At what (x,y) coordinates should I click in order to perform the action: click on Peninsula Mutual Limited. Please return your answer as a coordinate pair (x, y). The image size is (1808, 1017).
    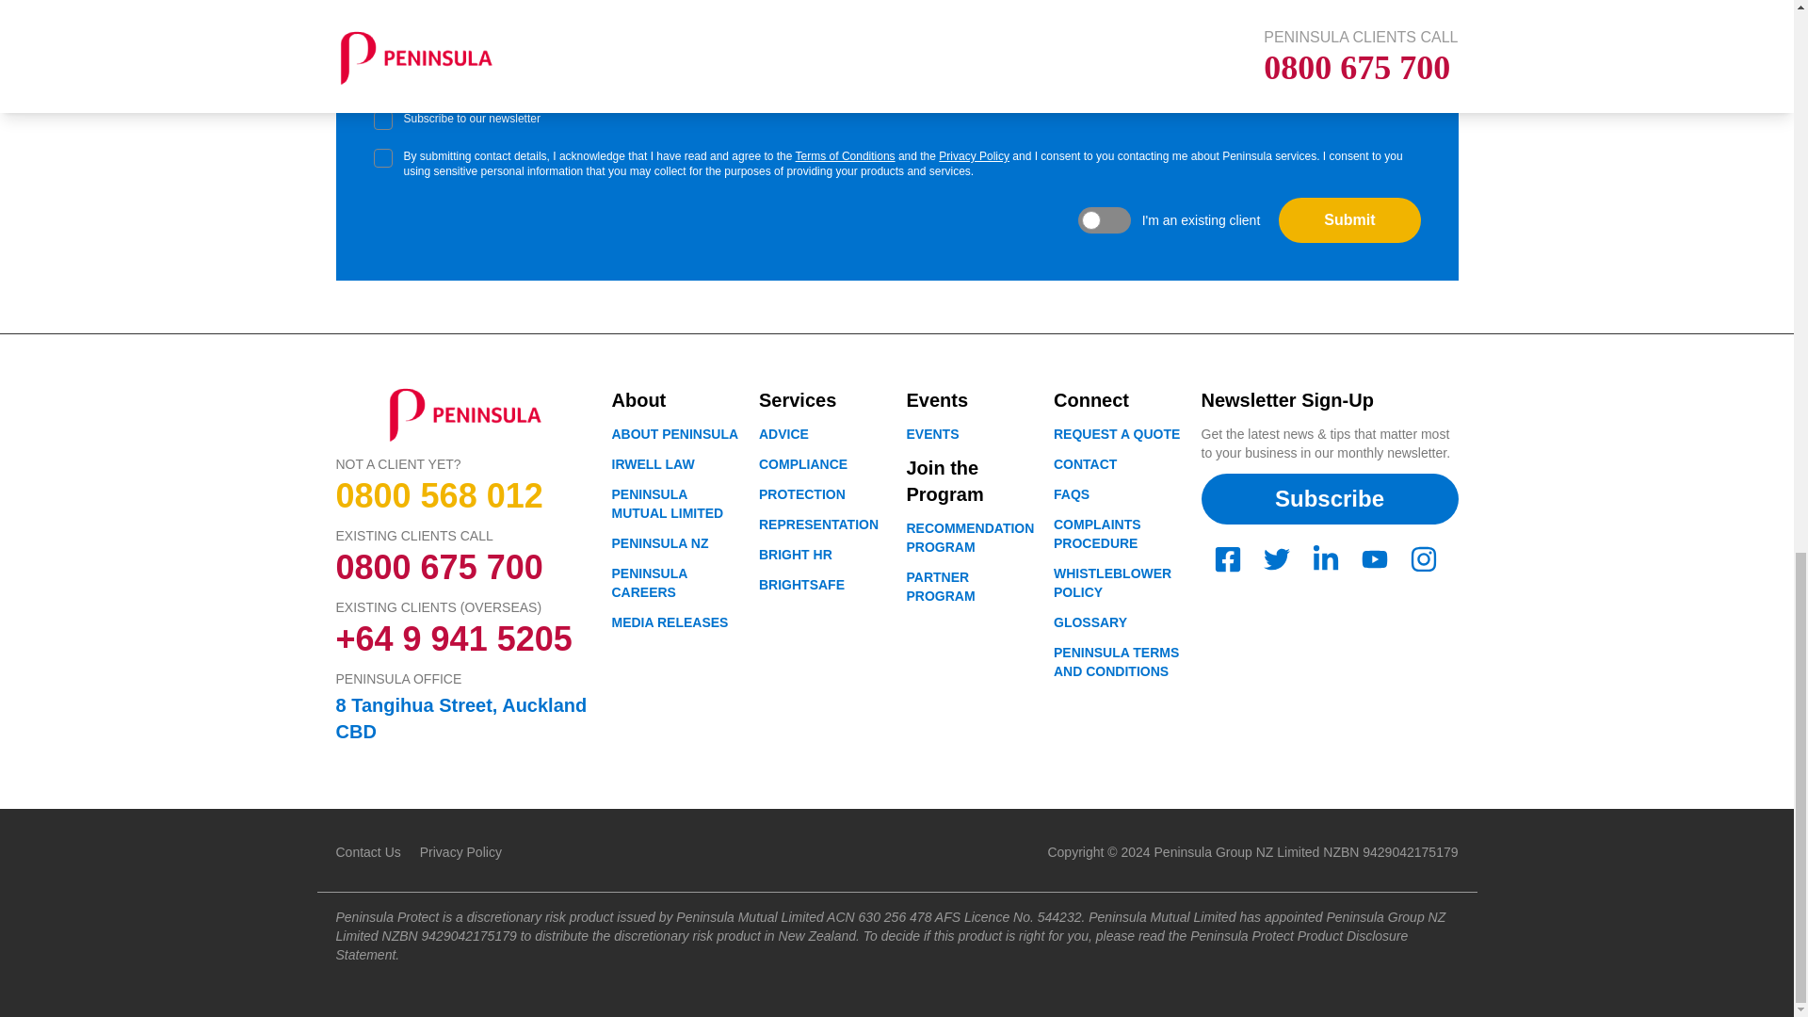
    Looking at the image, I should click on (669, 503).